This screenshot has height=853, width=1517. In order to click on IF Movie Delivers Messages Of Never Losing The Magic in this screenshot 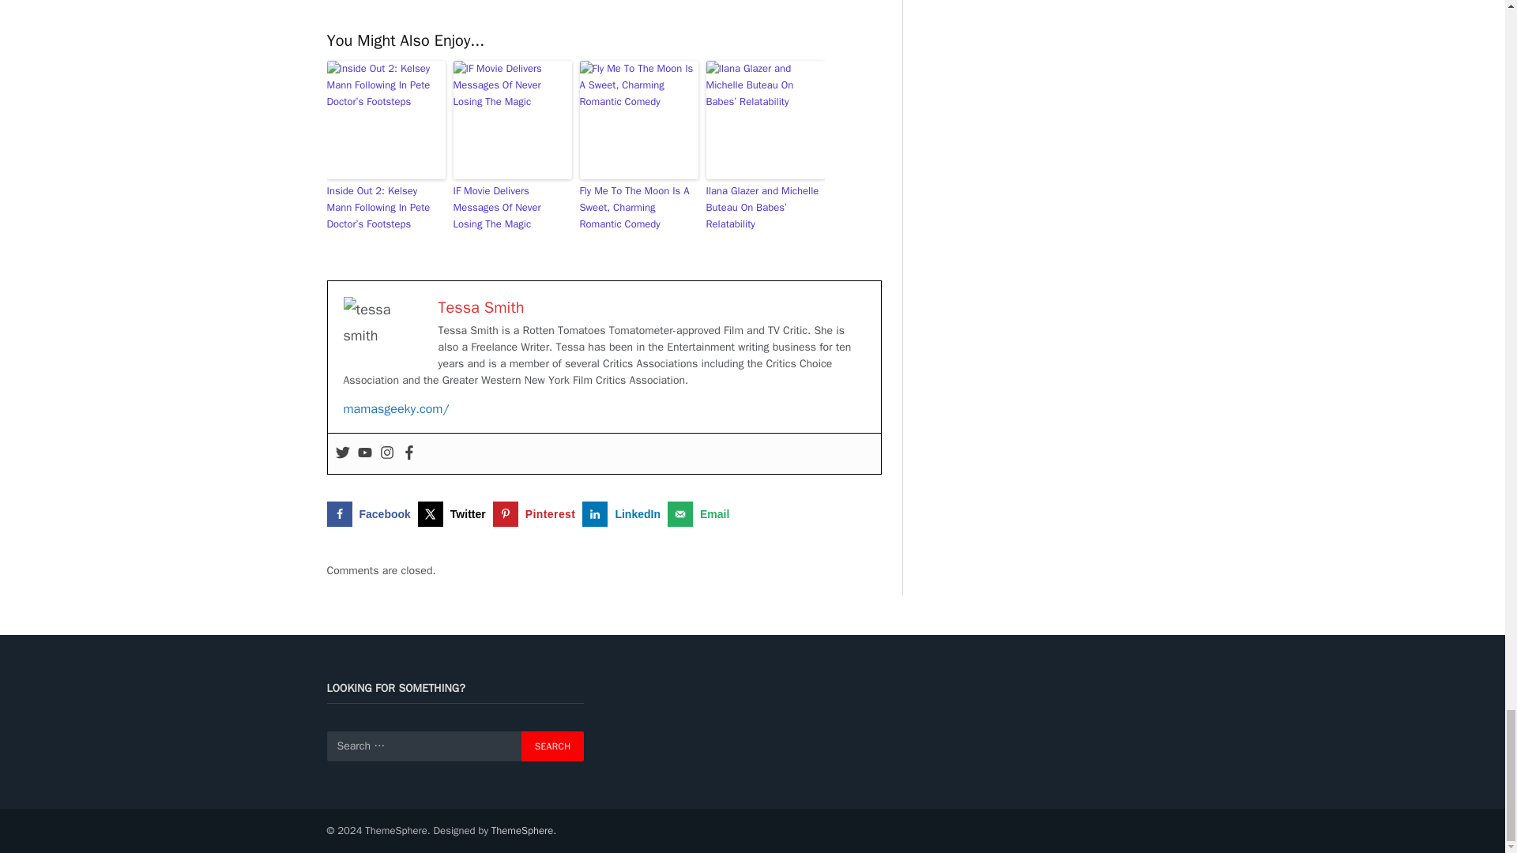, I will do `click(512, 207)`.